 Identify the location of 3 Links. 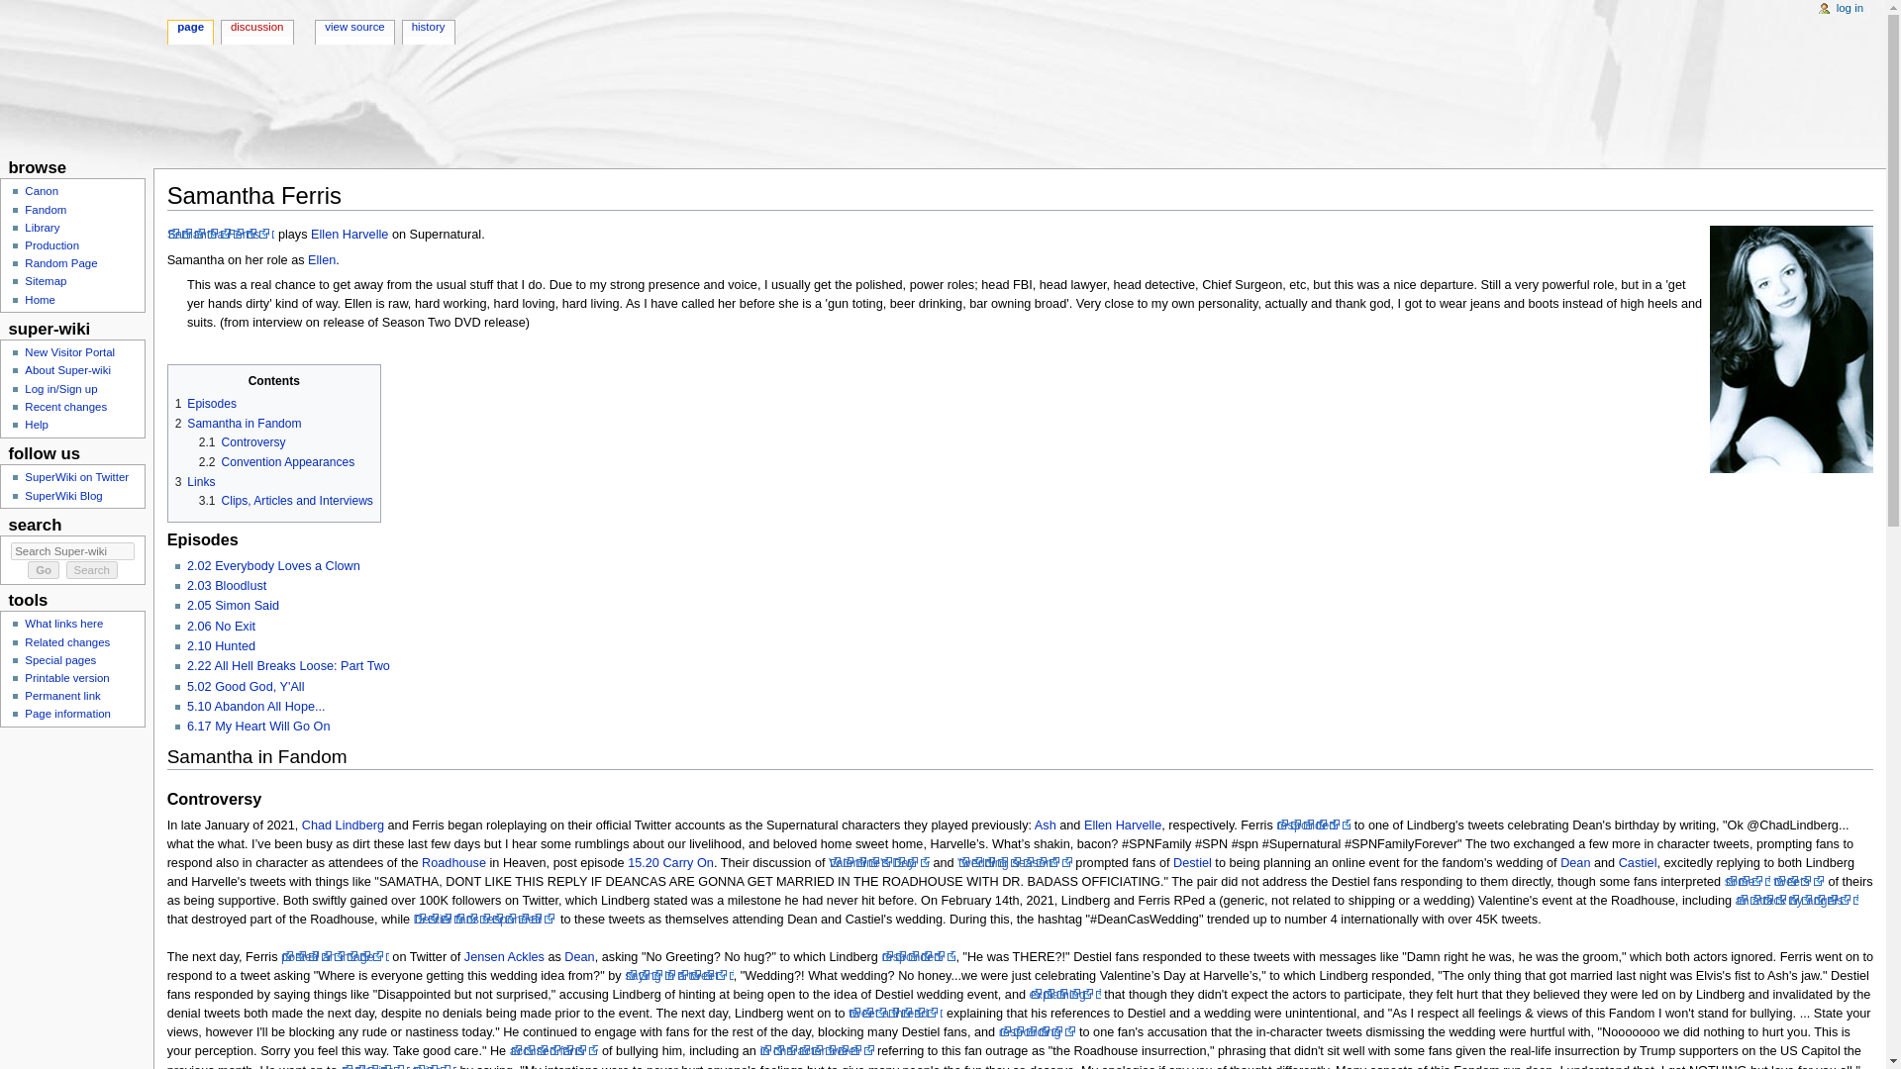
(195, 481).